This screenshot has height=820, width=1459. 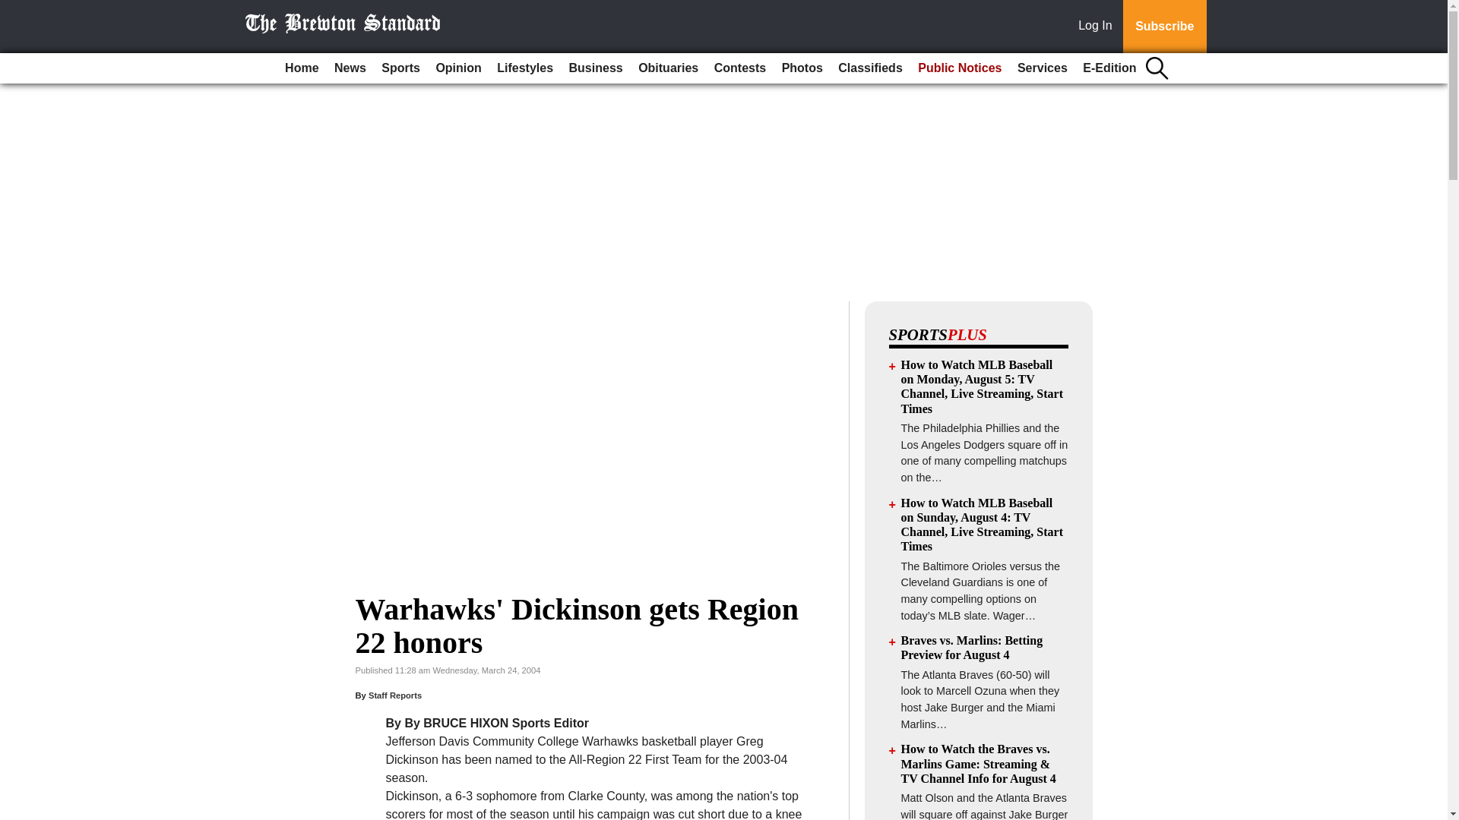 I want to click on Home, so click(x=301, y=68).